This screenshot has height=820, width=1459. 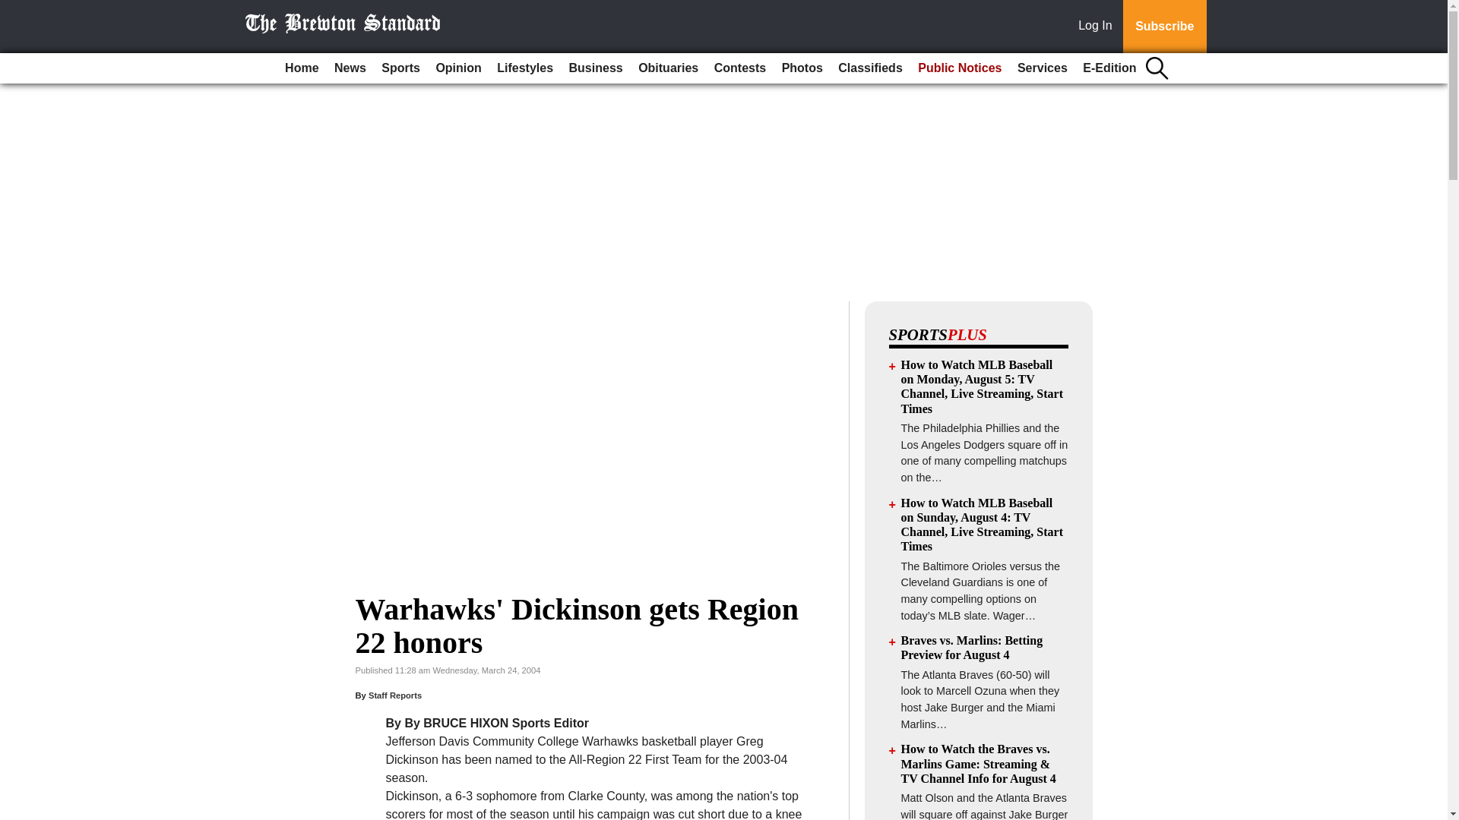 I want to click on Home, so click(x=301, y=68).